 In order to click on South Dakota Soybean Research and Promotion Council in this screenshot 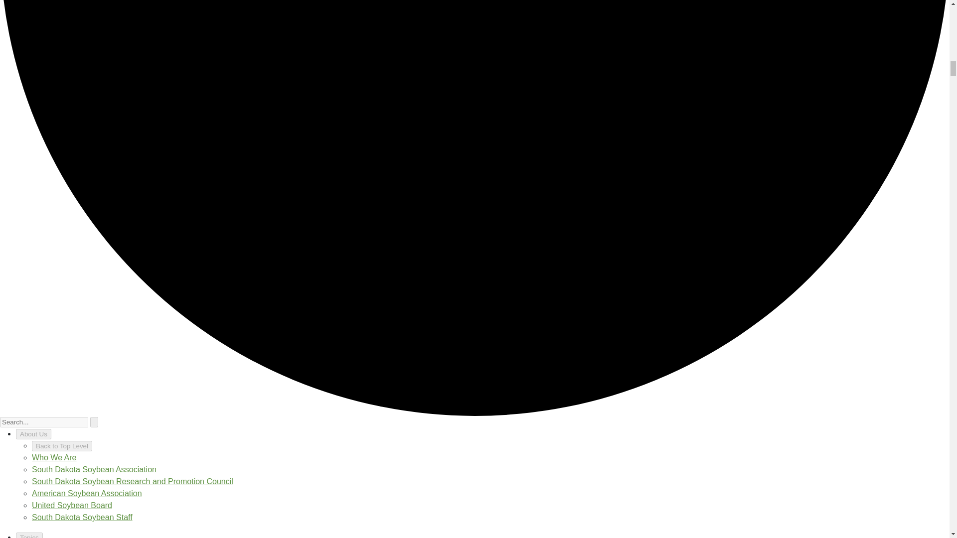, I will do `click(133, 481)`.